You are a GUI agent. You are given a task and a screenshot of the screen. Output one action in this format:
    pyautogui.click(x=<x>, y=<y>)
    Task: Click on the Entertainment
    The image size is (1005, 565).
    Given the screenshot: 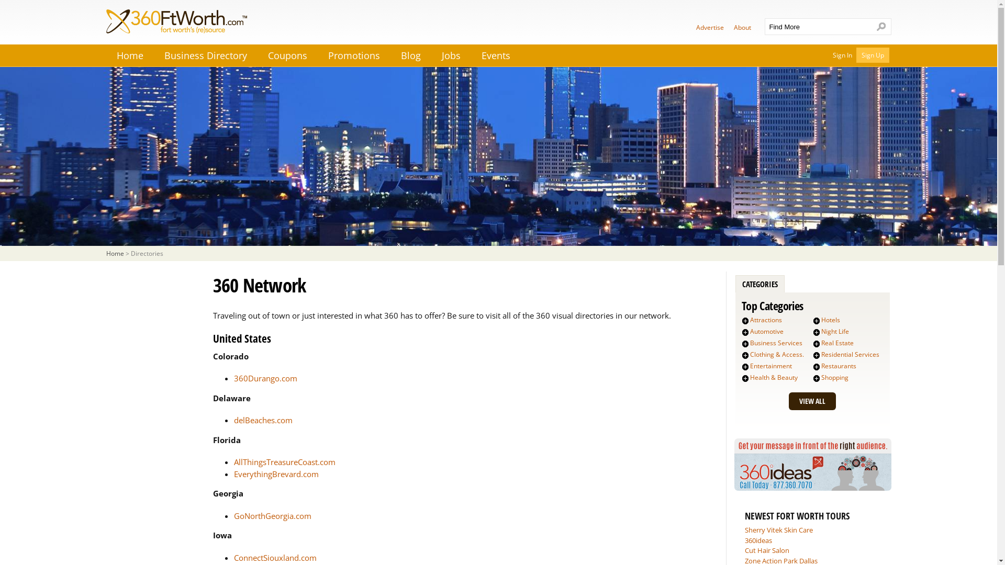 What is the action you would take?
    pyautogui.click(x=771, y=366)
    